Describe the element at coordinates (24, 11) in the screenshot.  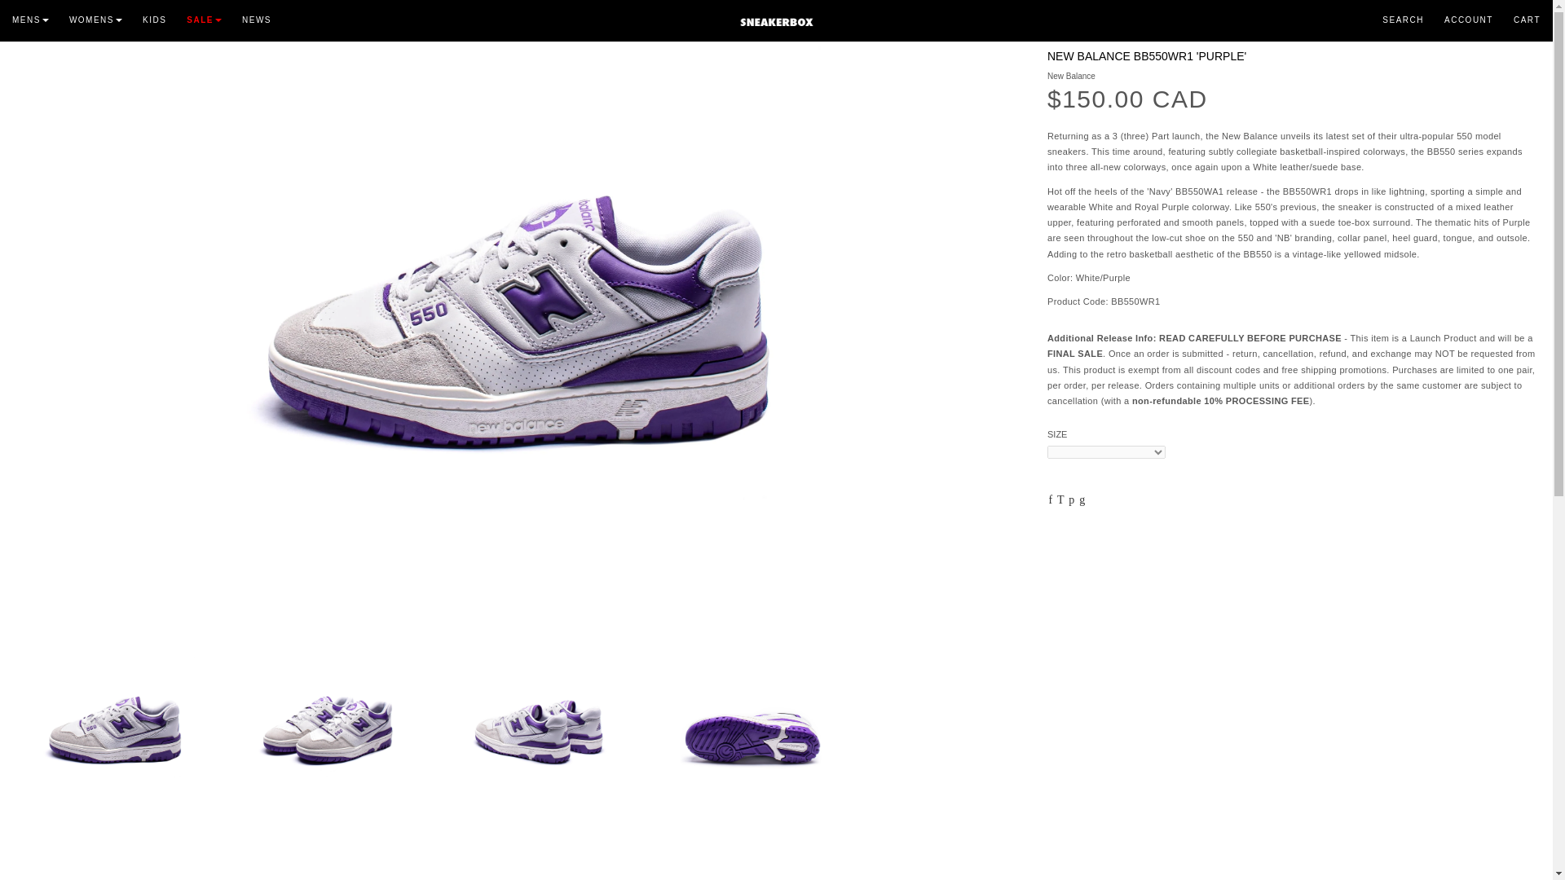
I see `Back to the frontpage` at that location.